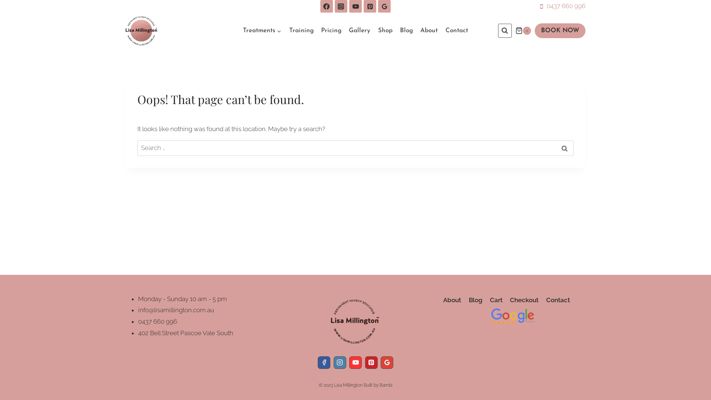  I want to click on 0, so click(523, 31).